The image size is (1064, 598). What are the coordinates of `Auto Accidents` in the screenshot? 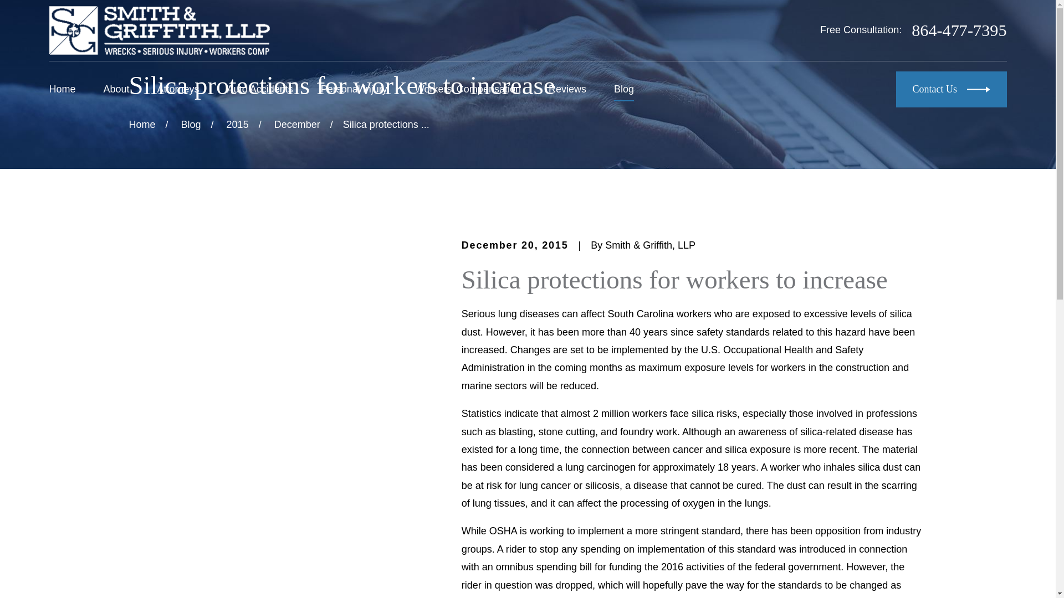 It's located at (260, 89).